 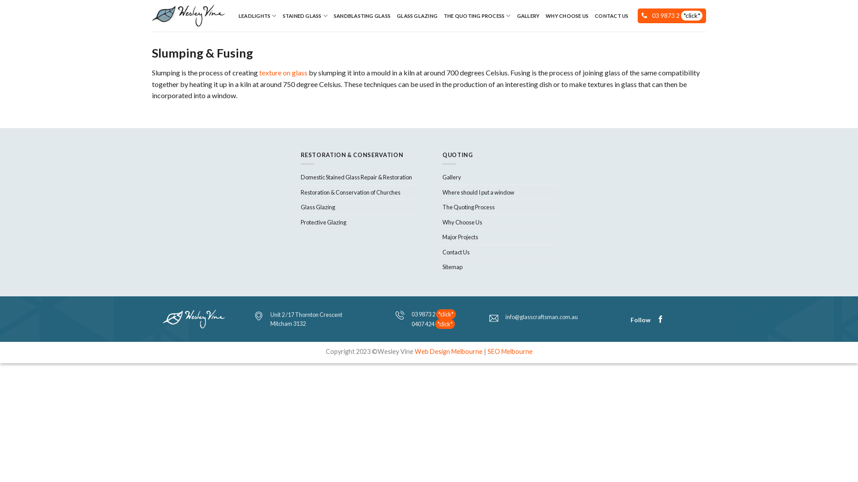 What do you see at coordinates (305, 16) in the screenshot?
I see `STAINED GLASS` at bounding box center [305, 16].